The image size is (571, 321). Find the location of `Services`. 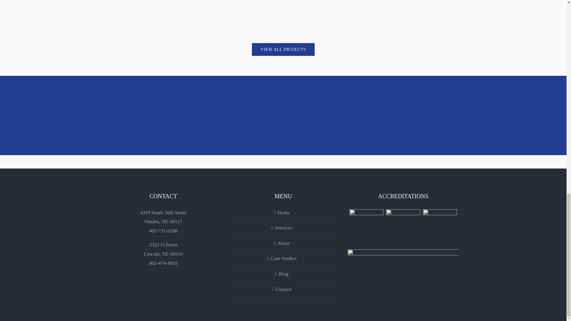

Services is located at coordinates (283, 228).